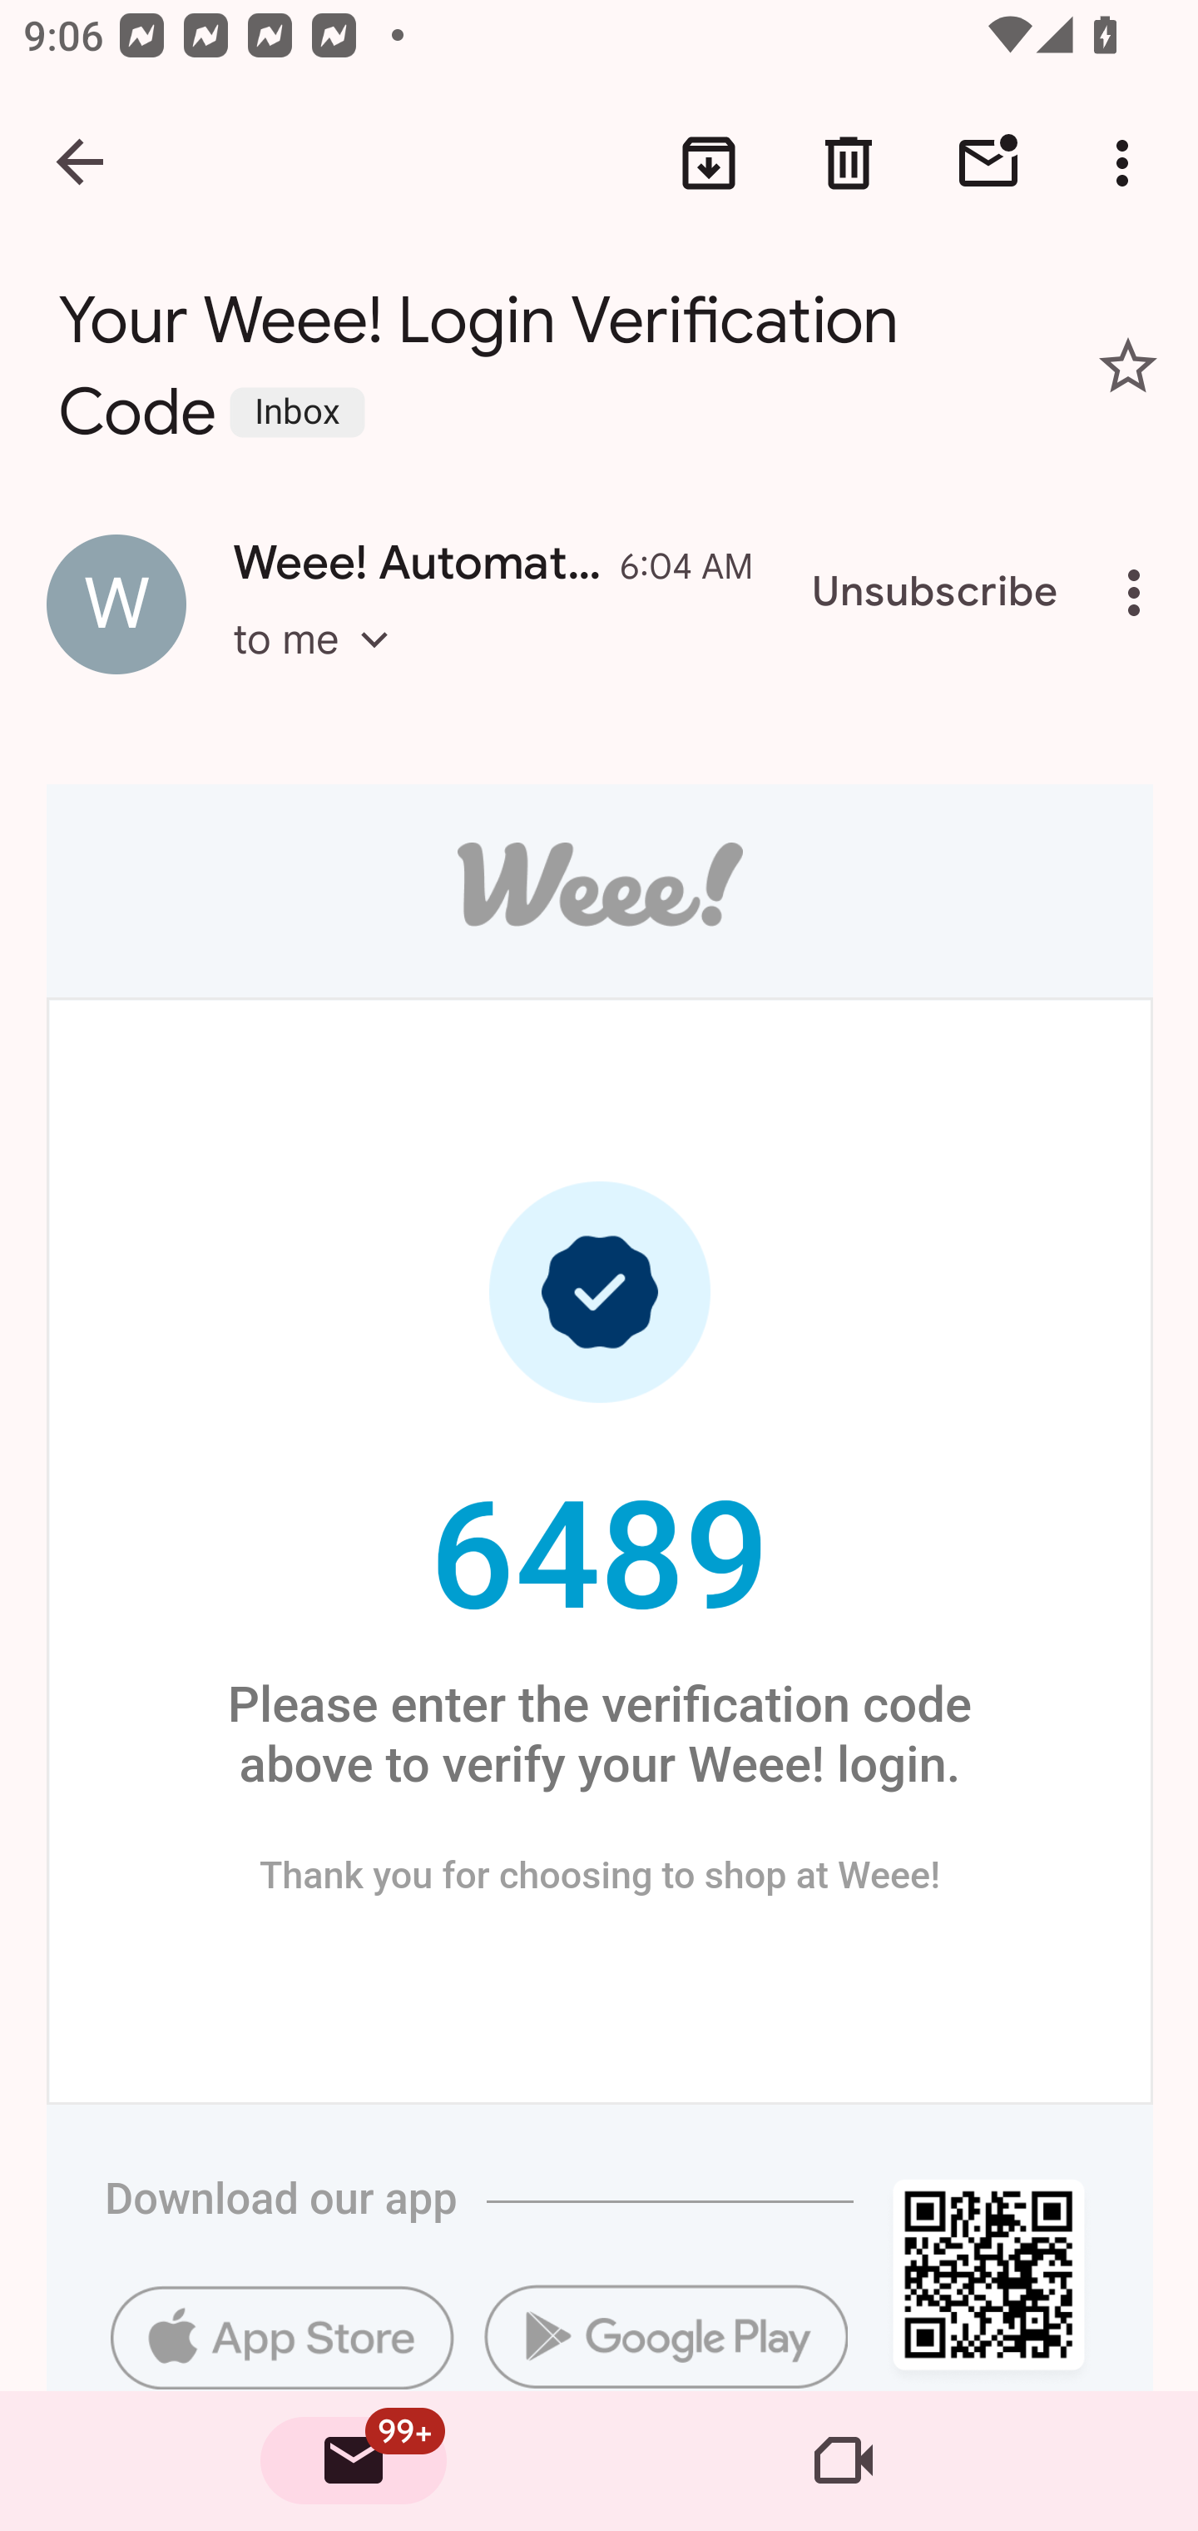 Image resolution: width=1198 pixels, height=2531 pixels. I want to click on Unsubscribe, so click(935, 593).